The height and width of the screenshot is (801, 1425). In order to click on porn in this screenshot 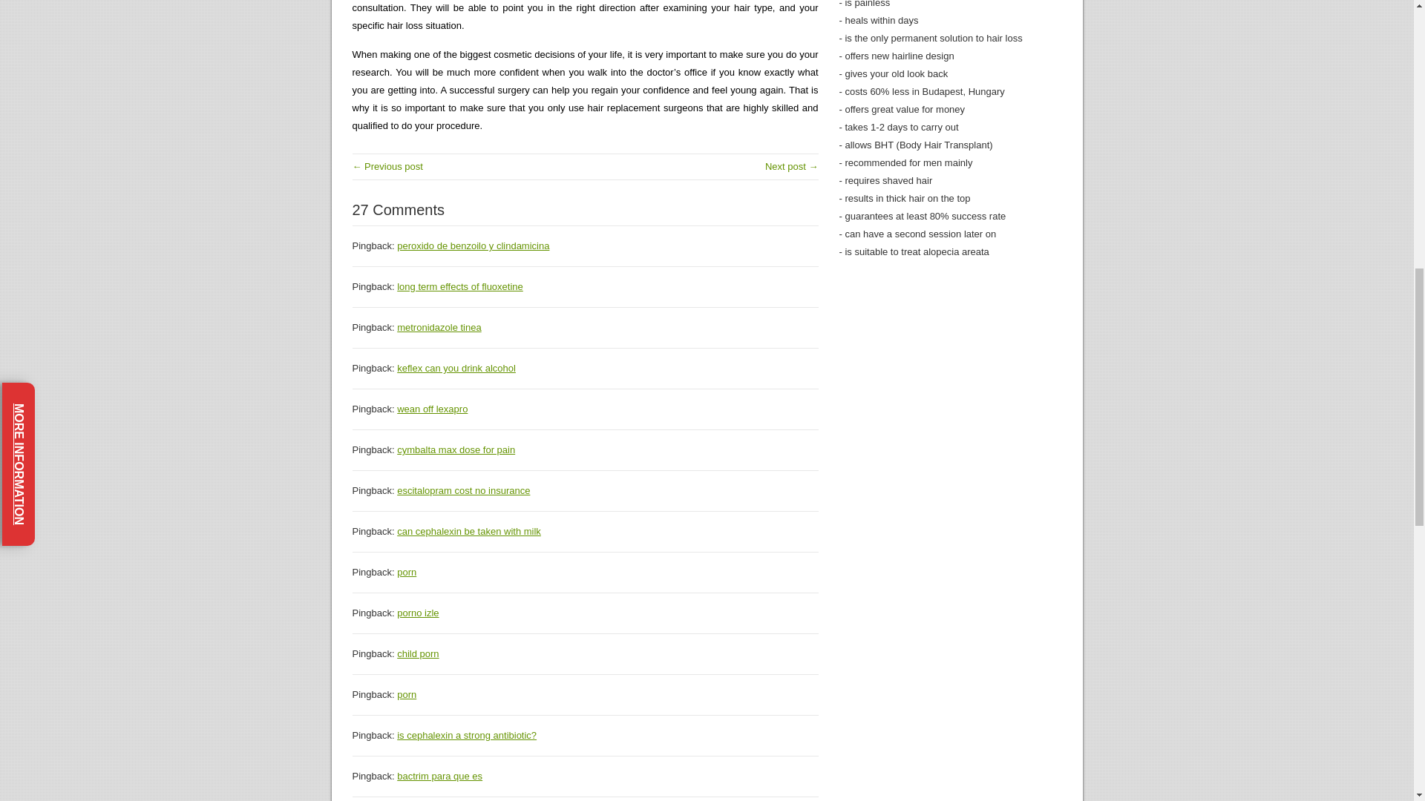, I will do `click(407, 694)`.